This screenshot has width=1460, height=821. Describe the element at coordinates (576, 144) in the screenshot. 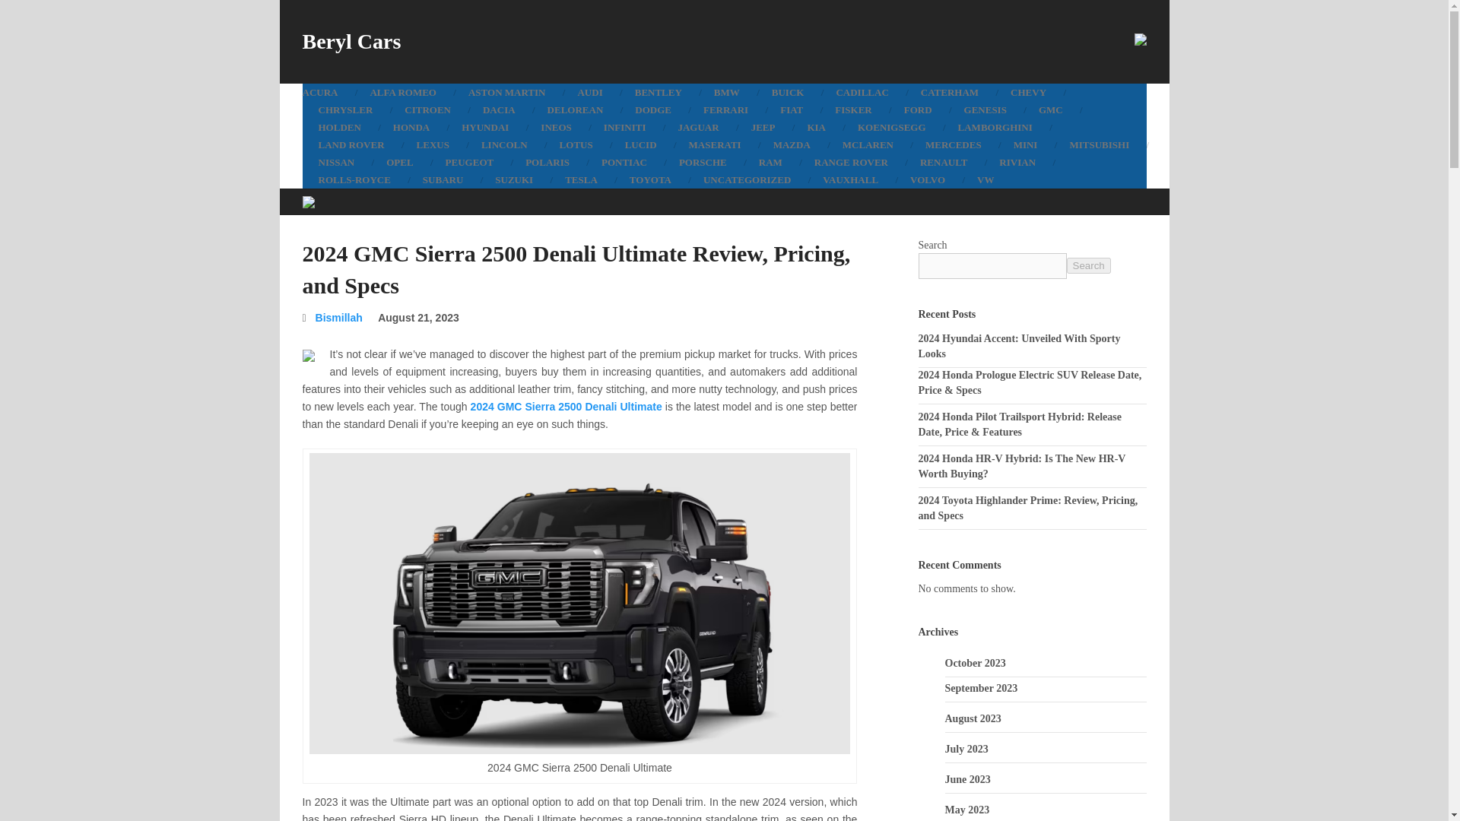

I see `LOTUS` at that location.